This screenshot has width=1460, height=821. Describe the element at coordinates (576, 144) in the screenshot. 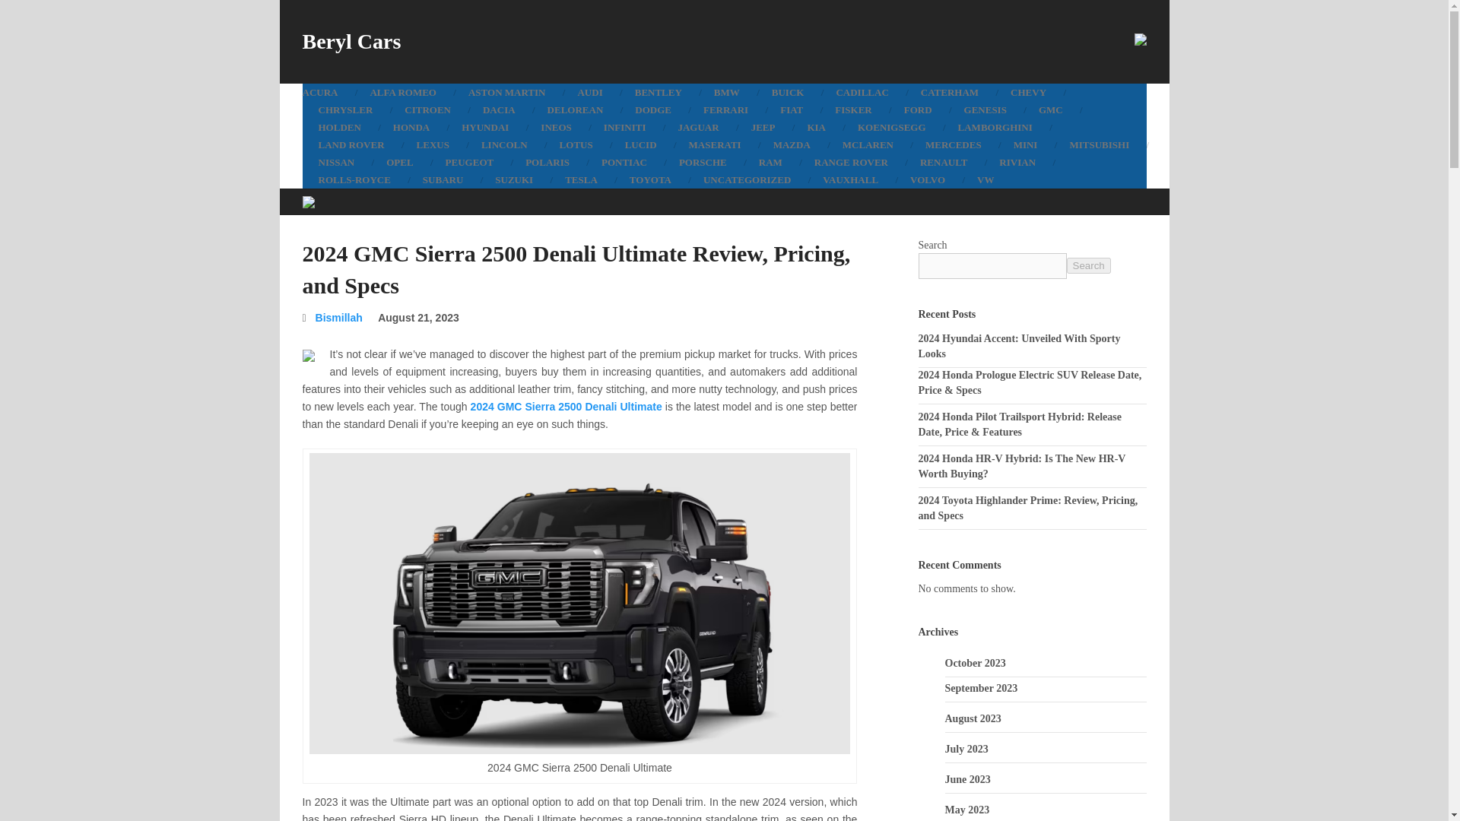

I see `LOTUS` at that location.